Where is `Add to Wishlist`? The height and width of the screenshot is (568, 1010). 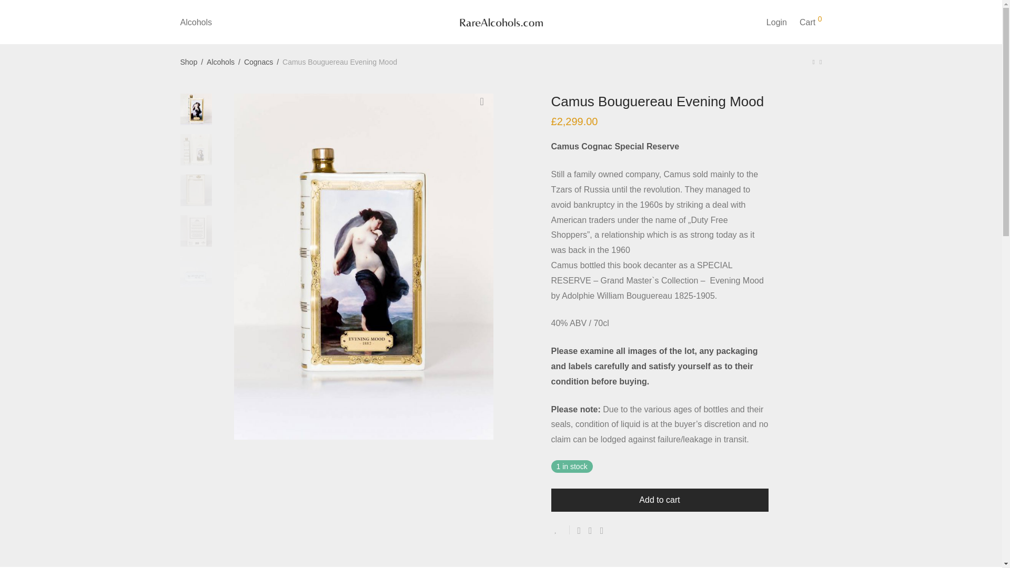 Add to Wishlist is located at coordinates (560, 530).